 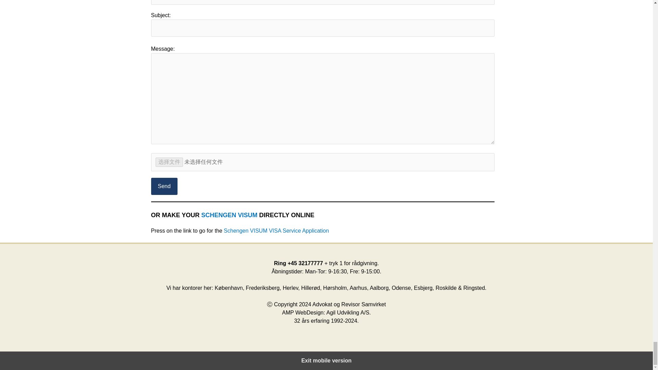 What do you see at coordinates (322, 2) in the screenshot?
I see `LinkedIn Profile` at bounding box center [322, 2].